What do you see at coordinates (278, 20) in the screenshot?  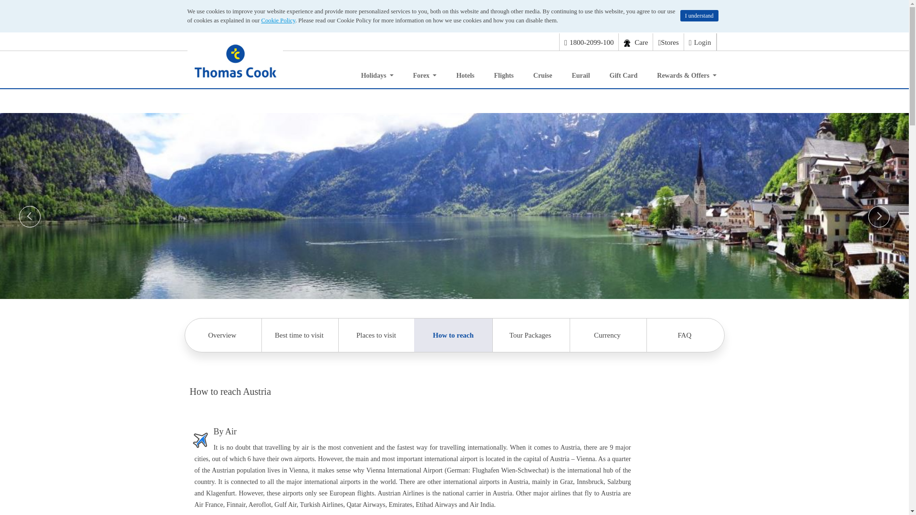 I see `Cookie Policy` at bounding box center [278, 20].